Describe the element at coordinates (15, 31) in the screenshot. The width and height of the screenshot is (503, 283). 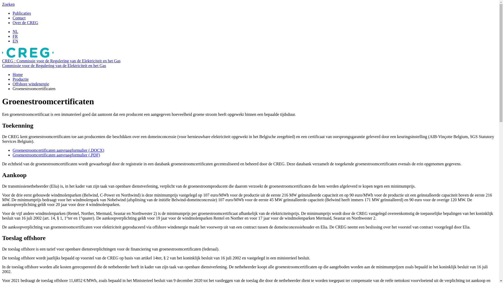
I see `NL` at that location.